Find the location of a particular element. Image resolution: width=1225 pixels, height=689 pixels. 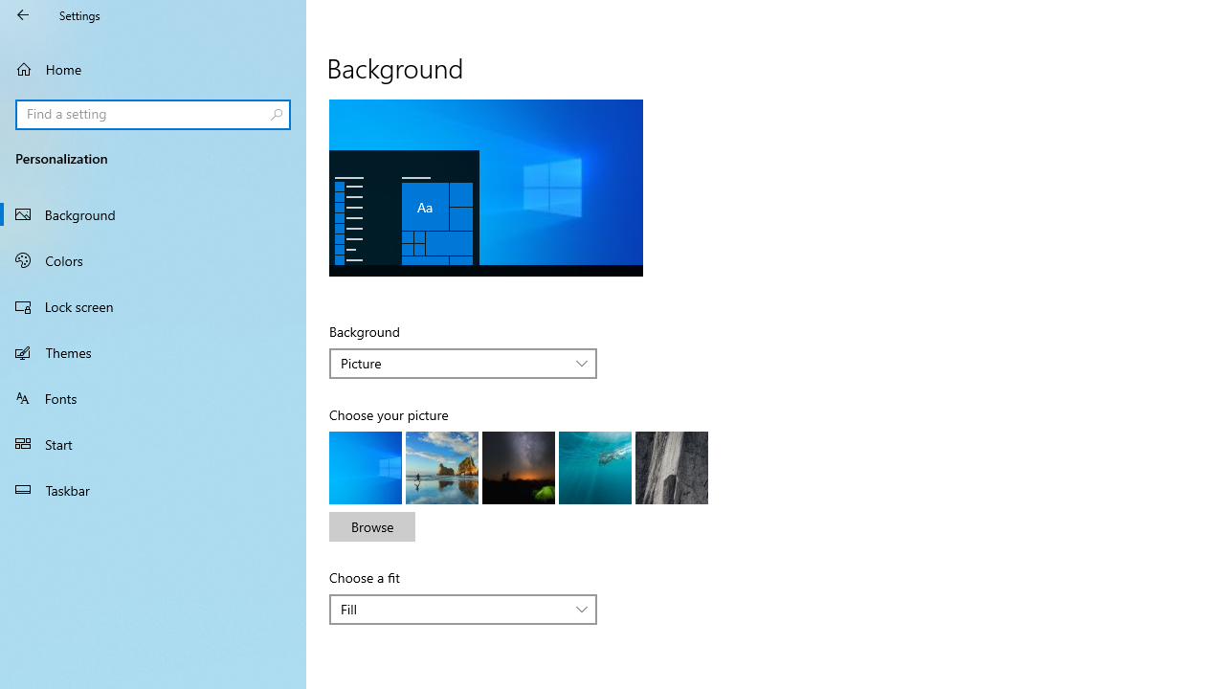

Browse is located at coordinates (371, 526).